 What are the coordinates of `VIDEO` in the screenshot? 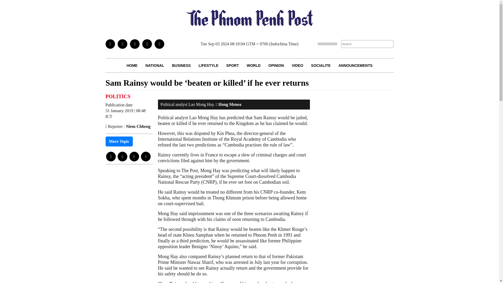 It's located at (298, 65).